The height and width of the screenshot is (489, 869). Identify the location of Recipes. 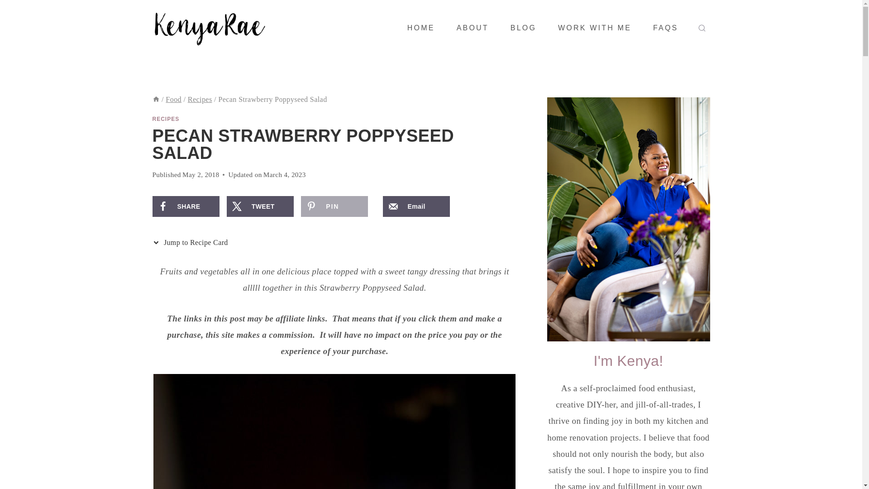
(200, 99).